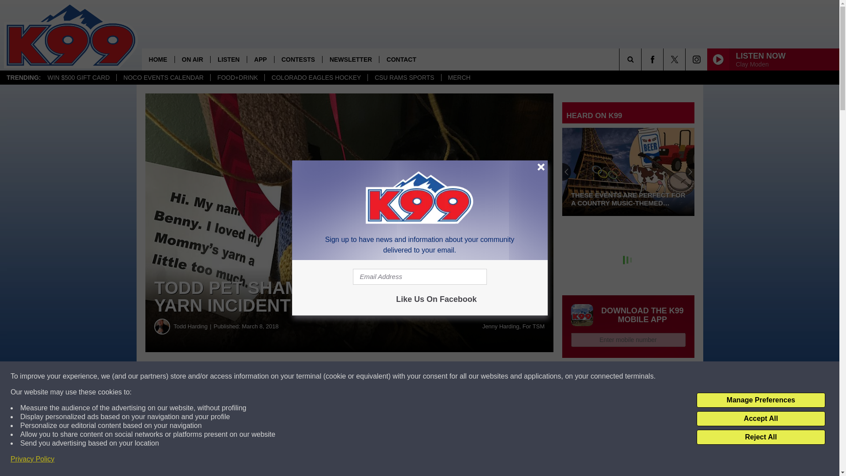  I want to click on Share on Facebook, so click(268, 376).